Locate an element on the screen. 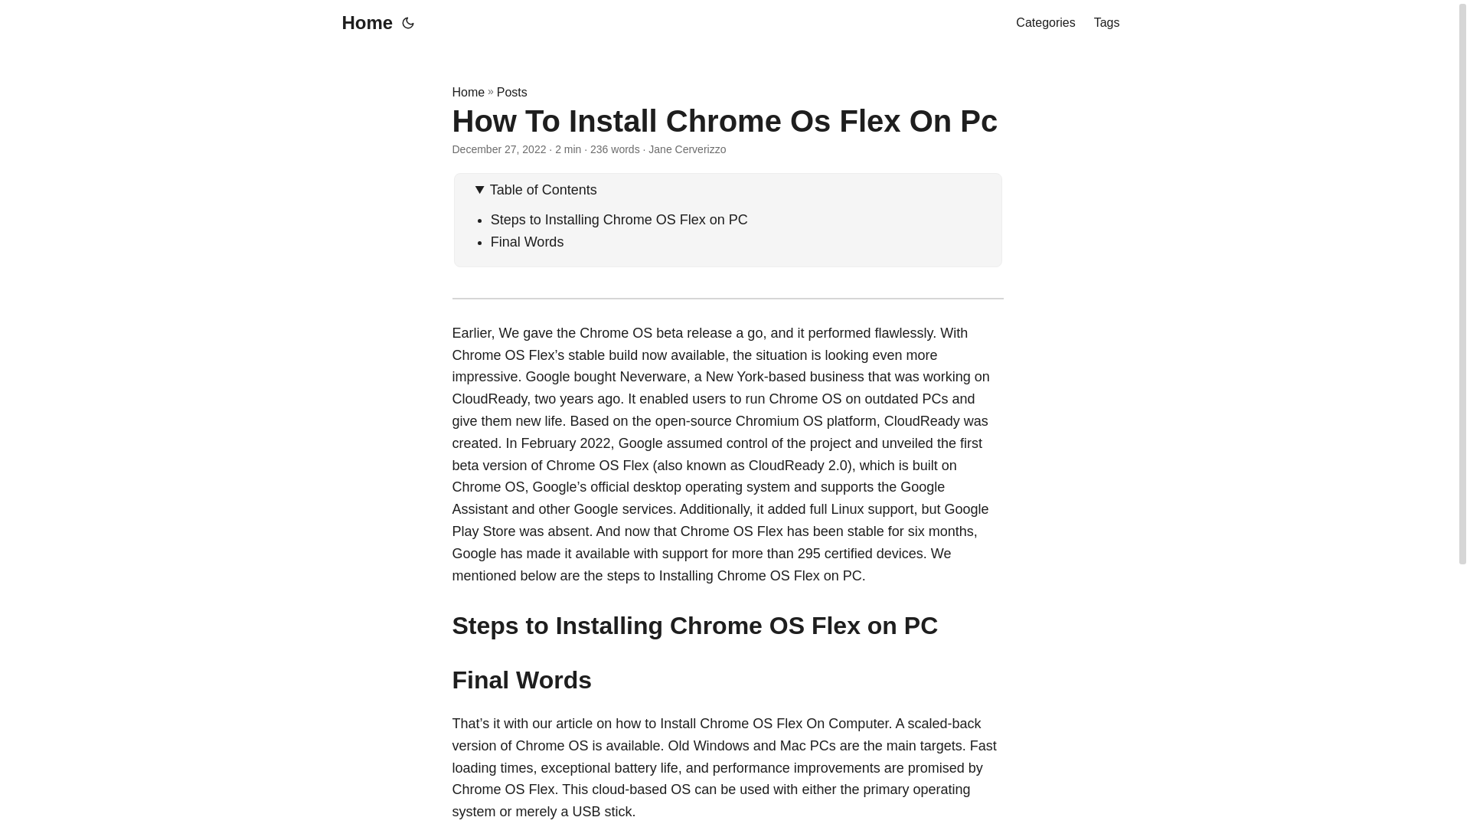 This screenshot has height=827, width=1470. Categories is located at coordinates (1044, 23).